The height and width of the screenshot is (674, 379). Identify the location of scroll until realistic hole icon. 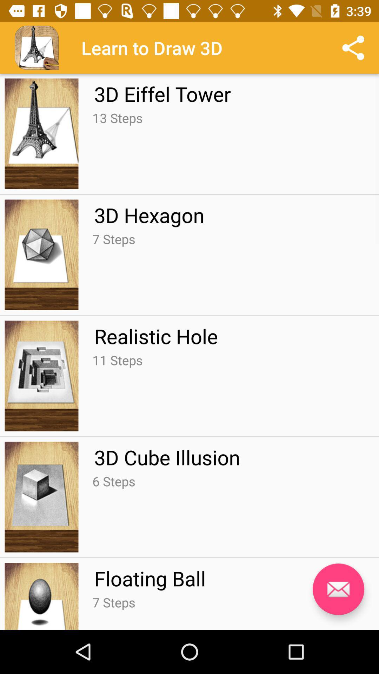
(156, 336).